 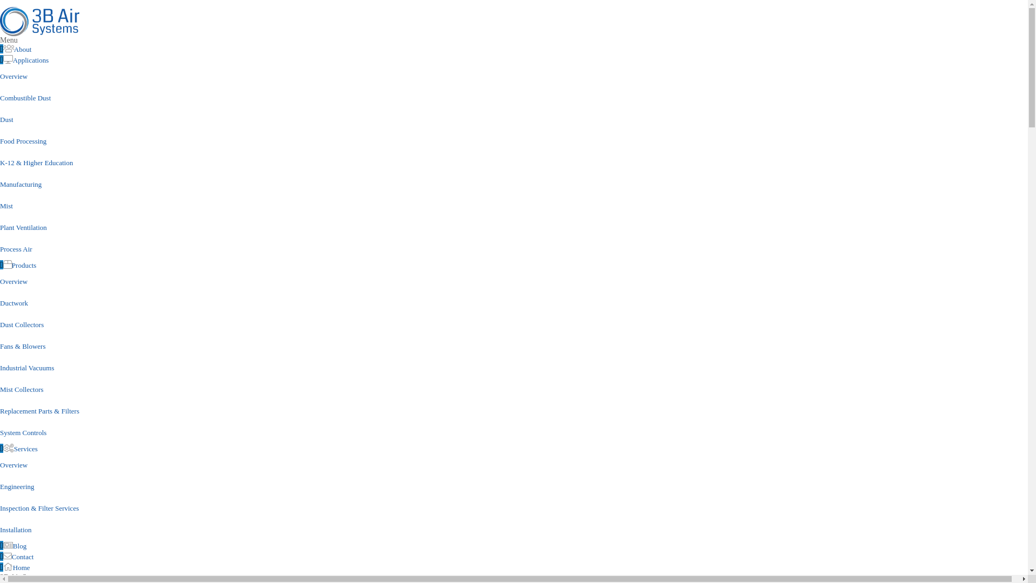 What do you see at coordinates (16, 249) in the screenshot?
I see `Process Air` at bounding box center [16, 249].